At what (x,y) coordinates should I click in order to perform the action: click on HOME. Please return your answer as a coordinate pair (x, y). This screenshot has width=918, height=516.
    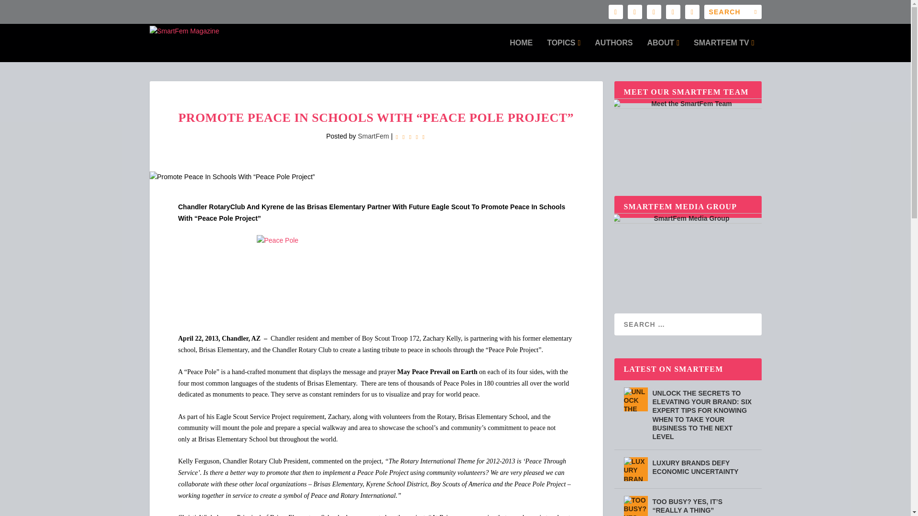
    Looking at the image, I should click on (521, 51).